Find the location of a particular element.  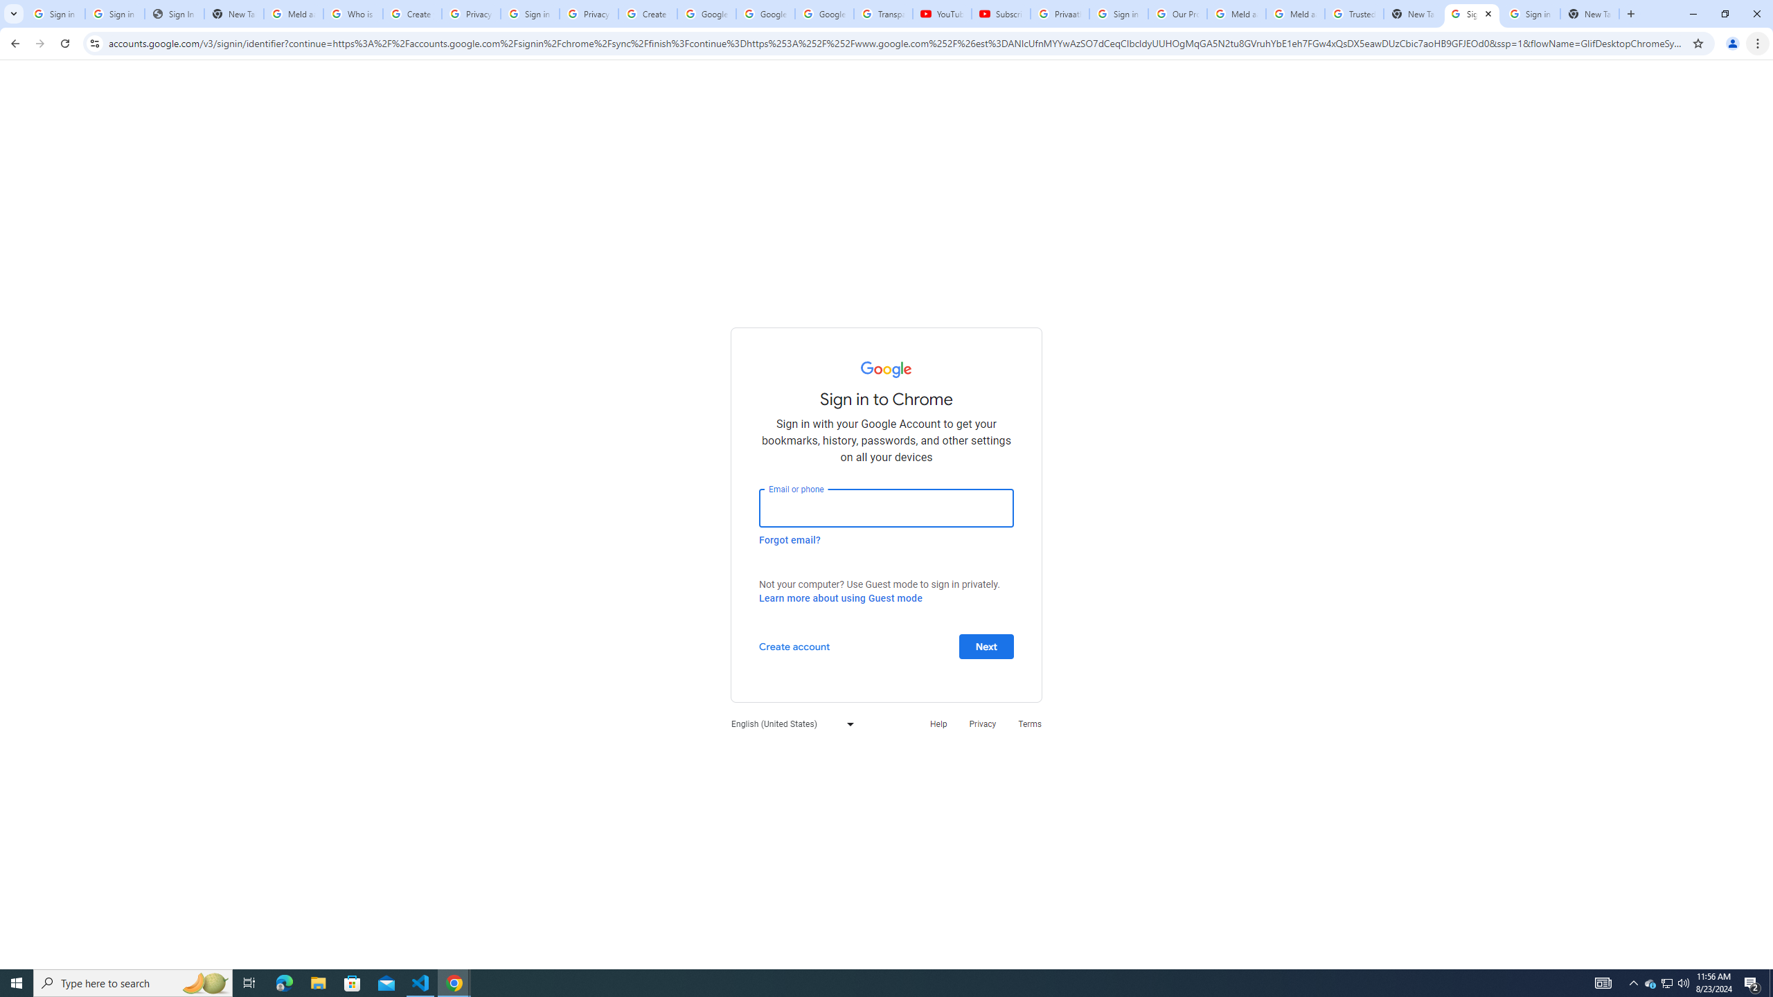

Trusted Information and Content - Google Safety Center is located at coordinates (1355, 14).